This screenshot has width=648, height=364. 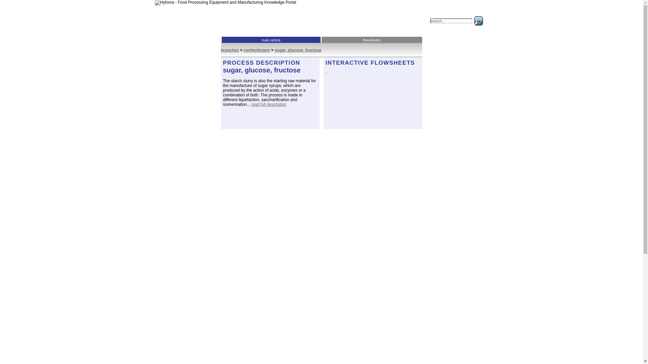 I want to click on download article, so click(x=408, y=60).